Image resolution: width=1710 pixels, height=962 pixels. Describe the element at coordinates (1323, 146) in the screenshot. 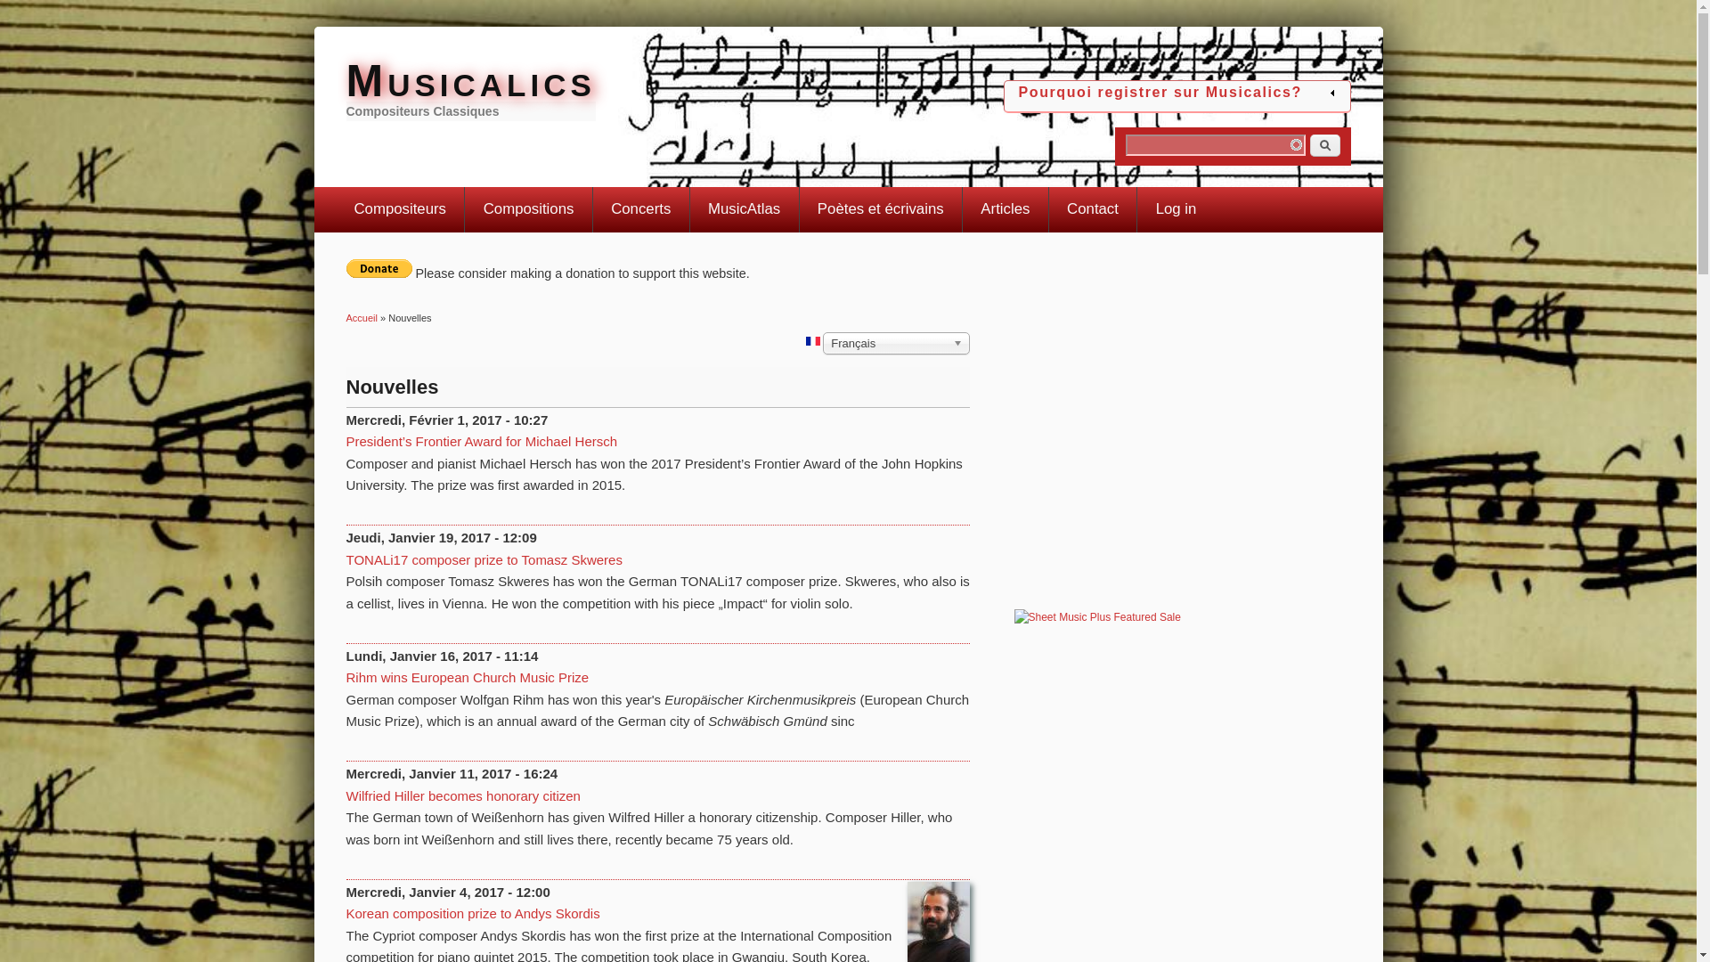

I see `Rechercher` at that location.